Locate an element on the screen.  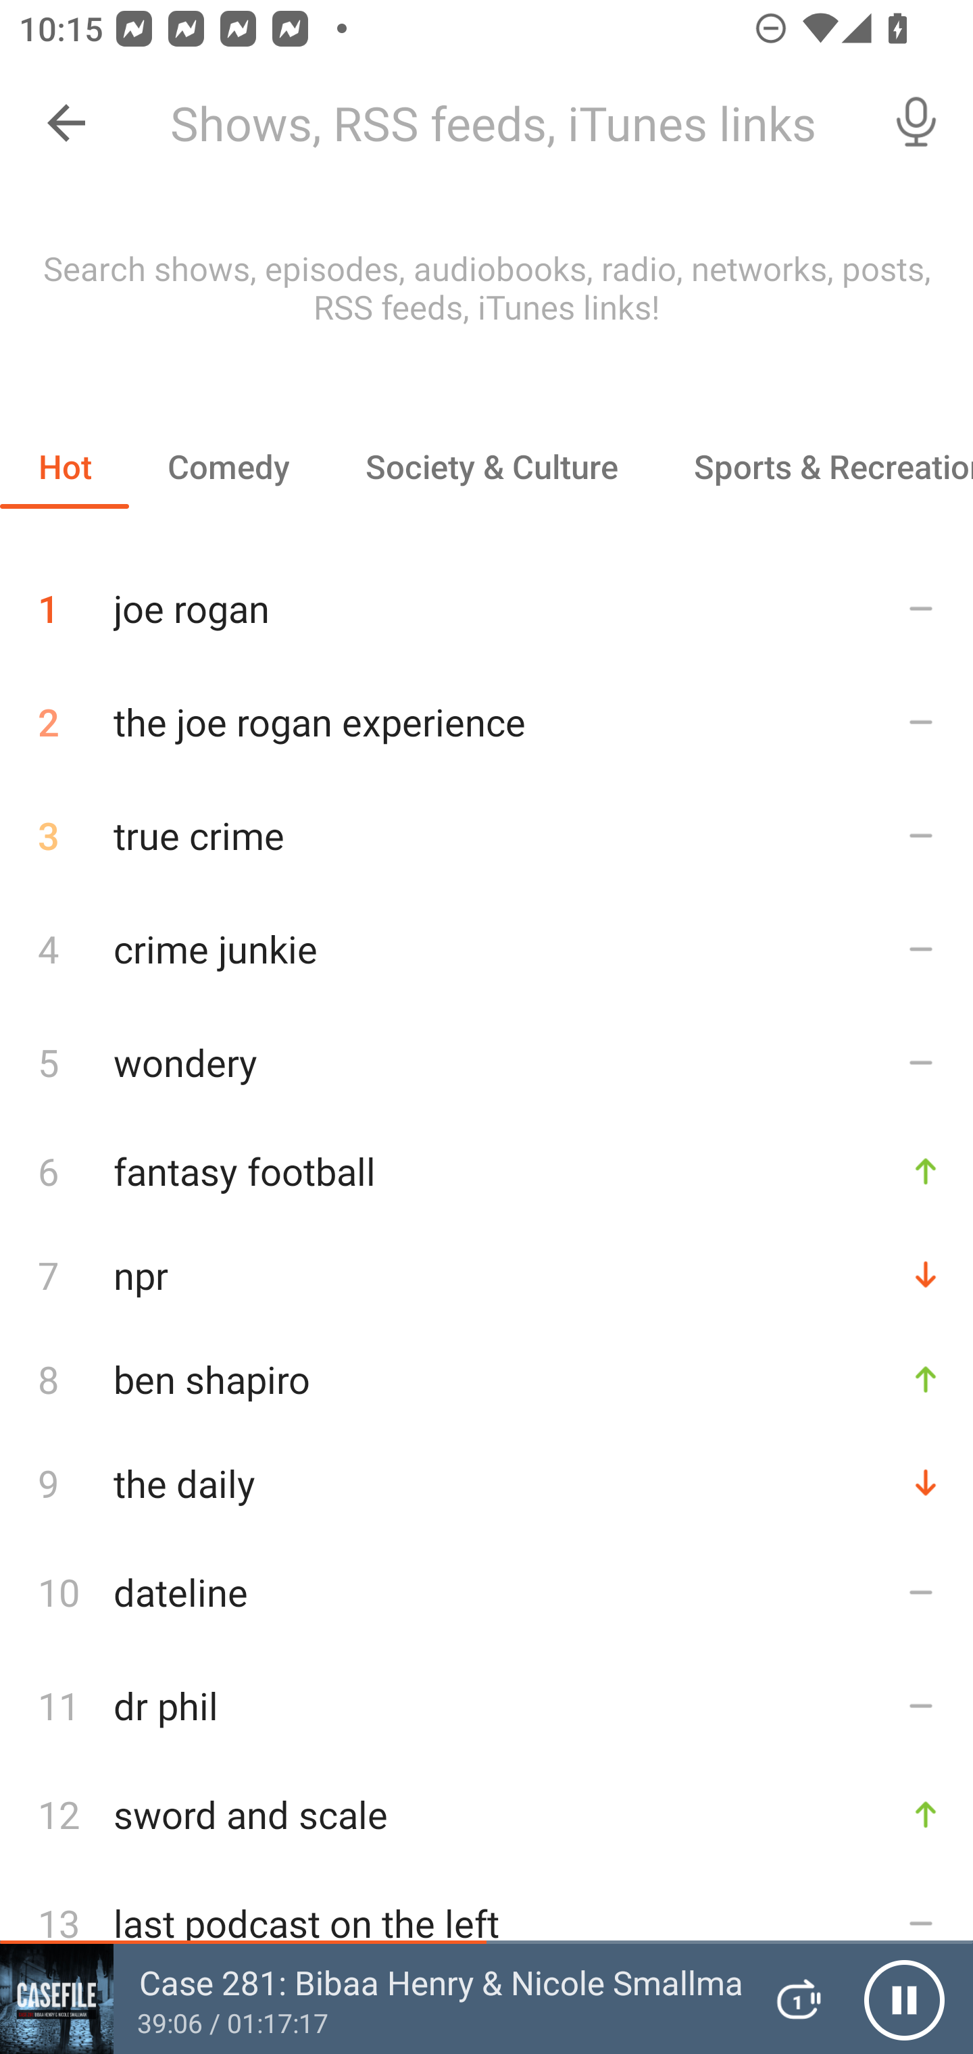
Society & Culture is located at coordinates (491, 466).